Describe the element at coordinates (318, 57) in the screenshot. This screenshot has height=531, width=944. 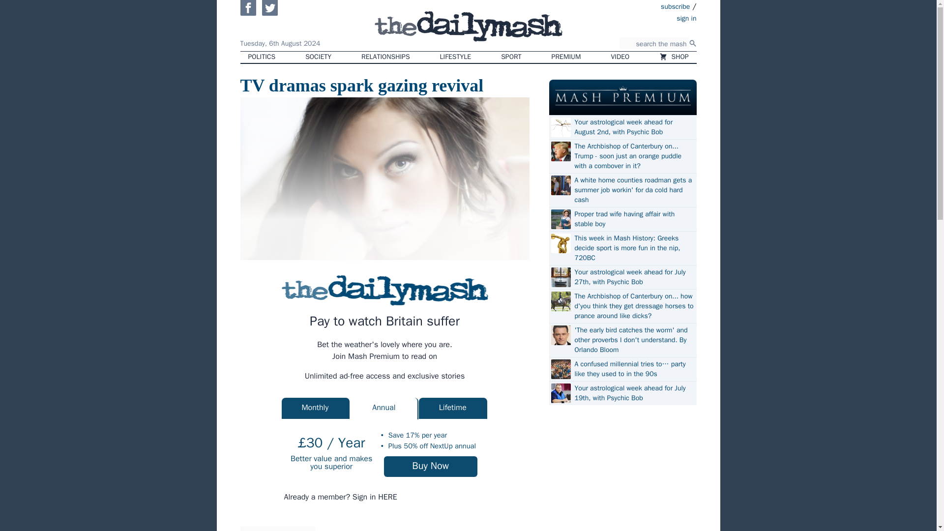
I see `SOCIETY` at that location.